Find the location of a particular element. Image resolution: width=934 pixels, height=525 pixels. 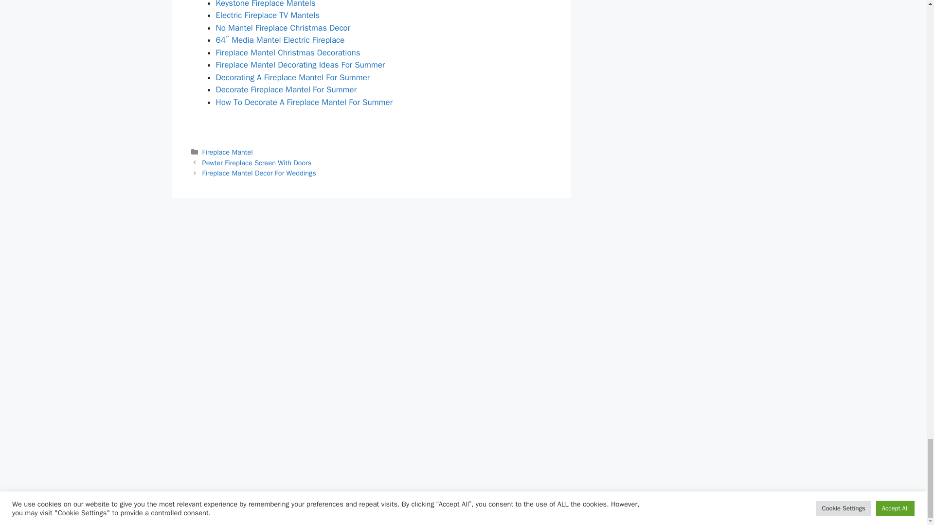

No Mantel Fireplace Christmas Decor is located at coordinates (283, 28).